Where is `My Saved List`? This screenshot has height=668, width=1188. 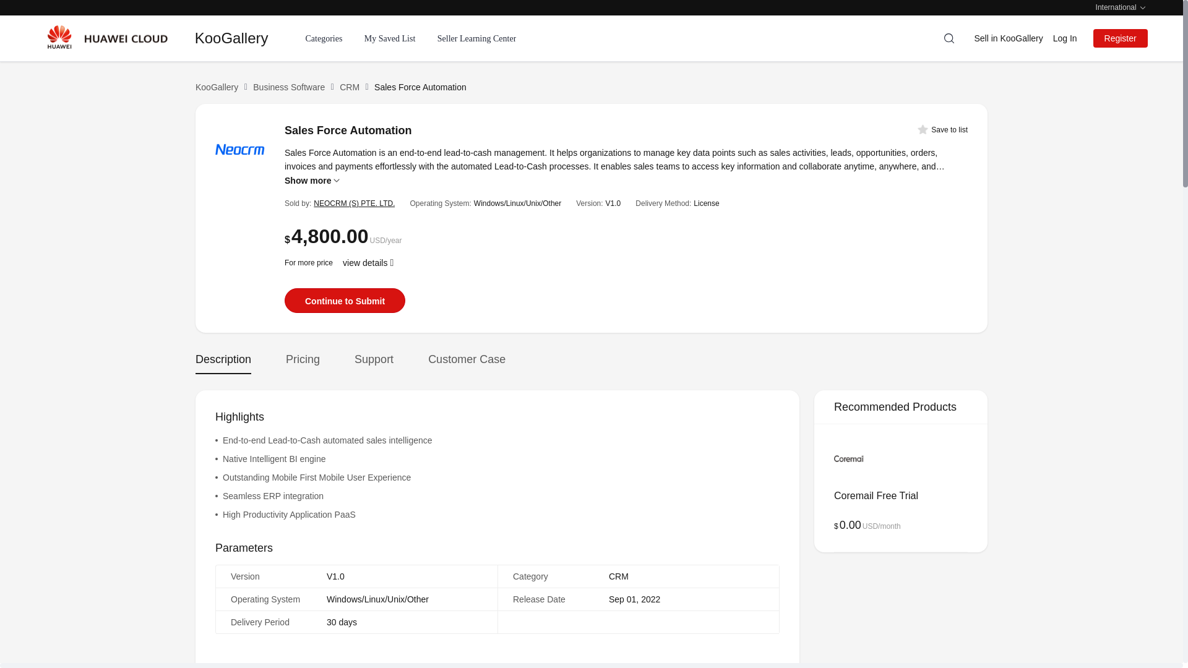
My Saved List is located at coordinates (390, 38).